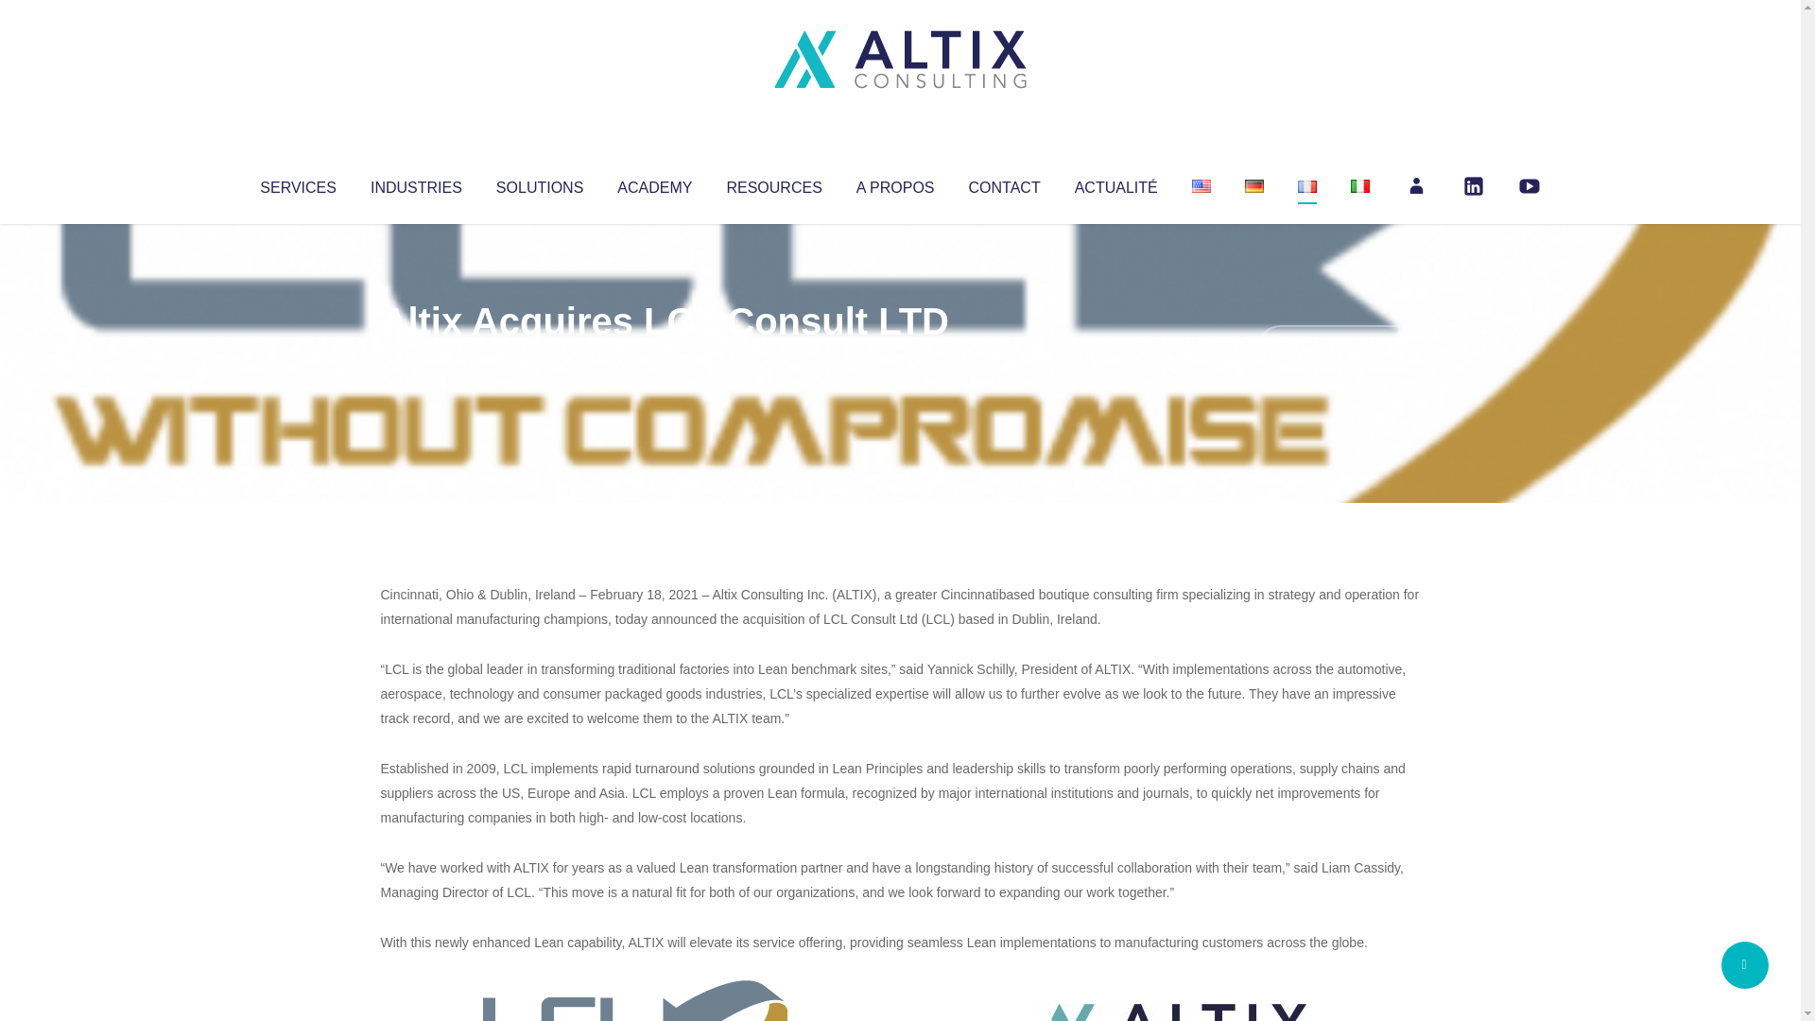 This screenshot has width=1815, height=1021. What do you see at coordinates (661, 359) in the screenshot?
I see `Uncategorized` at bounding box center [661, 359].